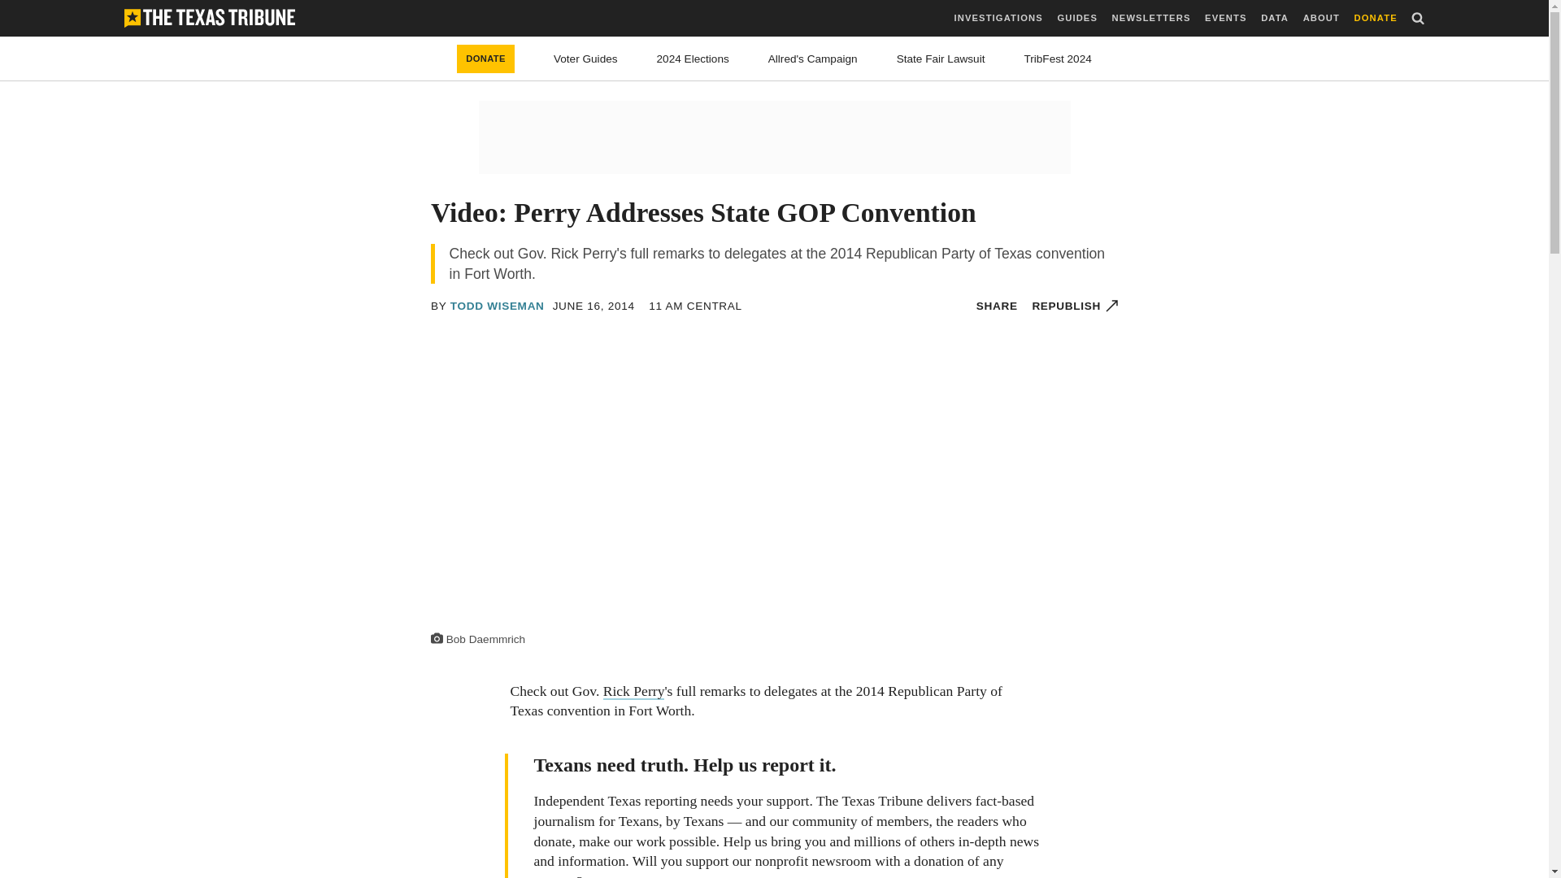 The height and width of the screenshot is (878, 1561). I want to click on Voter Guides, so click(585, 59).